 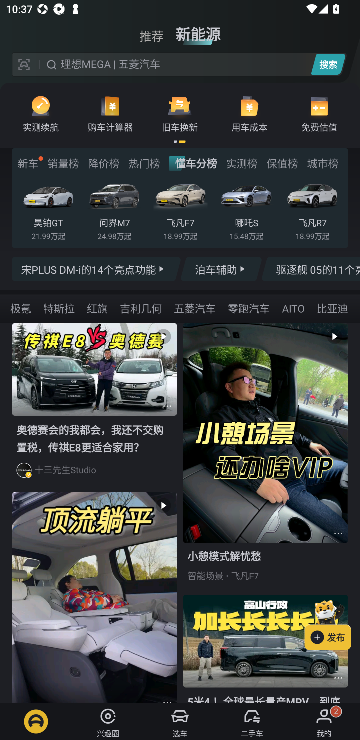 What do you see at coordinates (180, 113) in the screenshot?
I see `旧车换新` at bounding box center [180, 113].